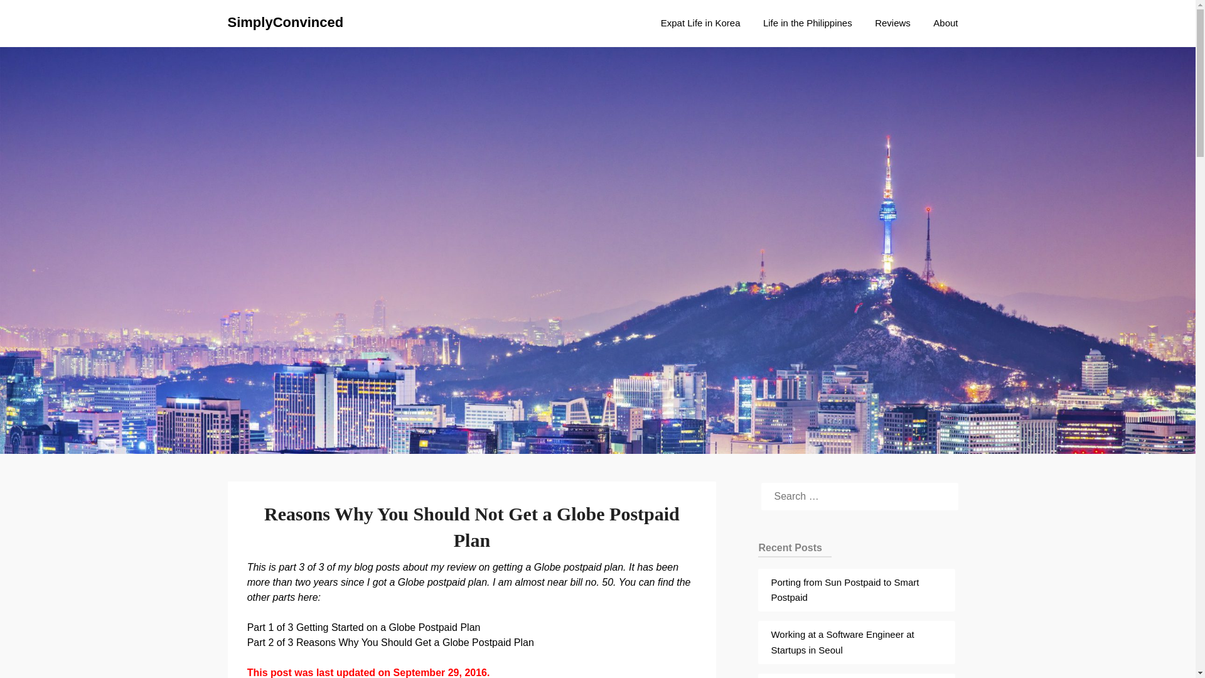  What do you see at coordinates (285, 23) in the screenshot?
I see `SimplyConvinced` at bounding box center [285, 23].